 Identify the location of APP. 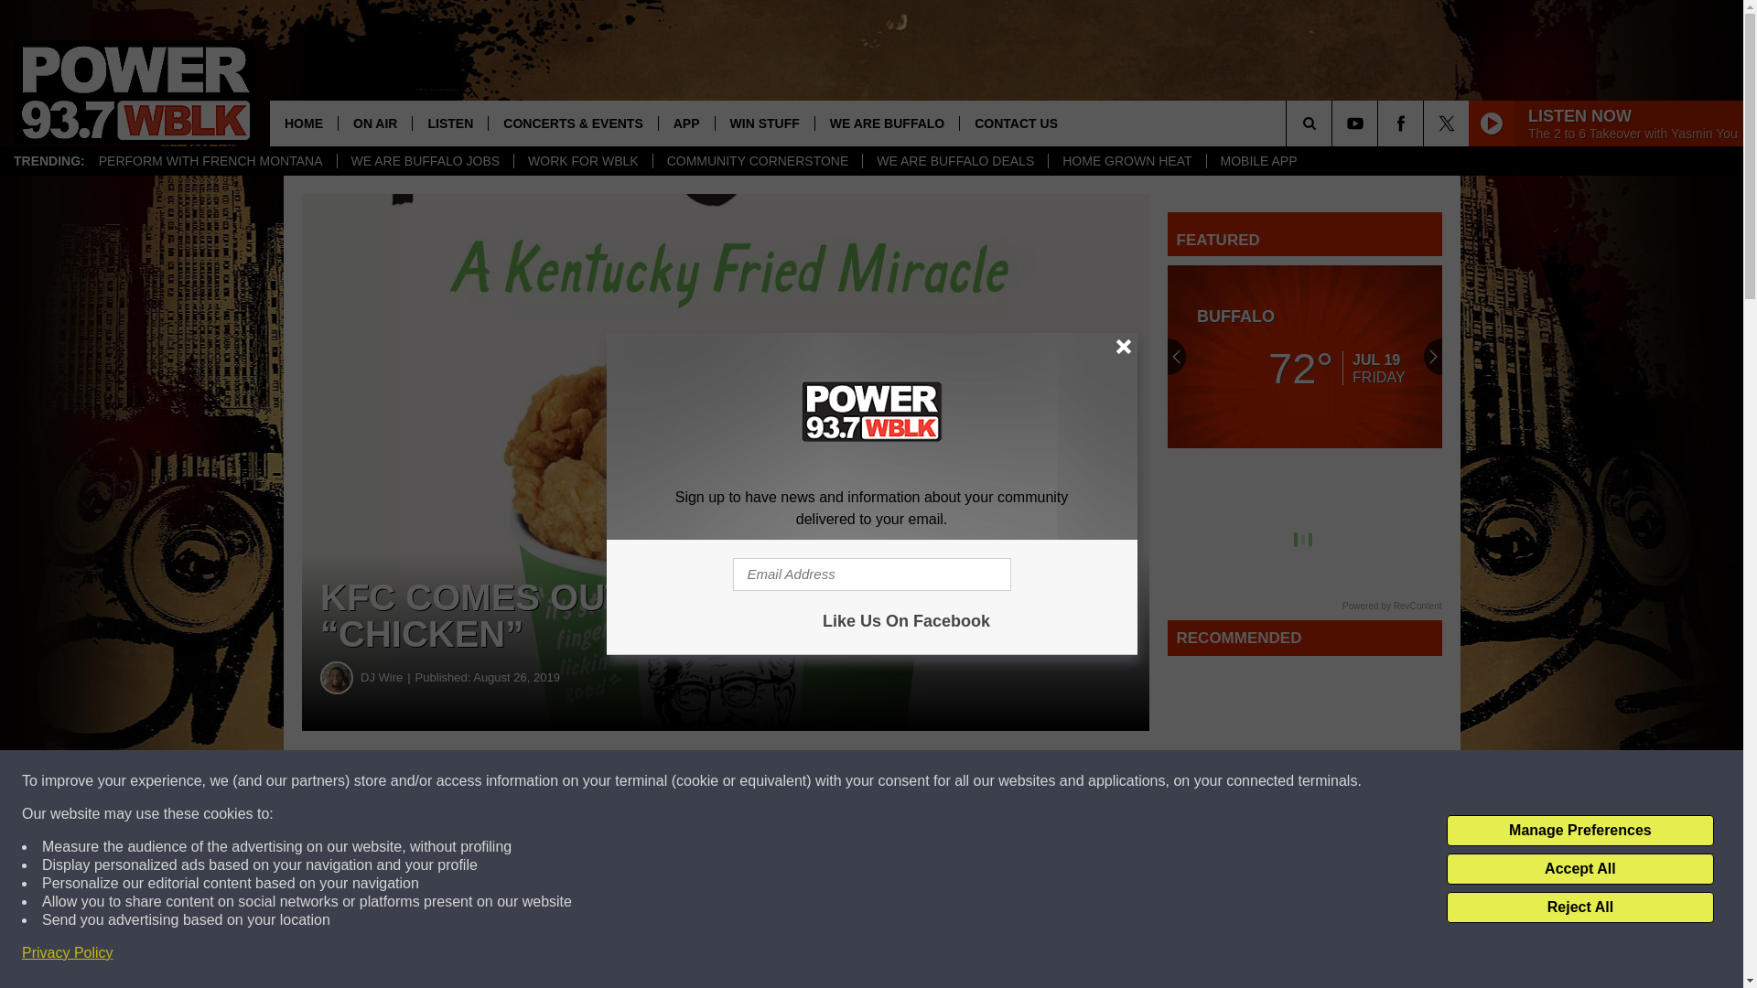
(686, 123).